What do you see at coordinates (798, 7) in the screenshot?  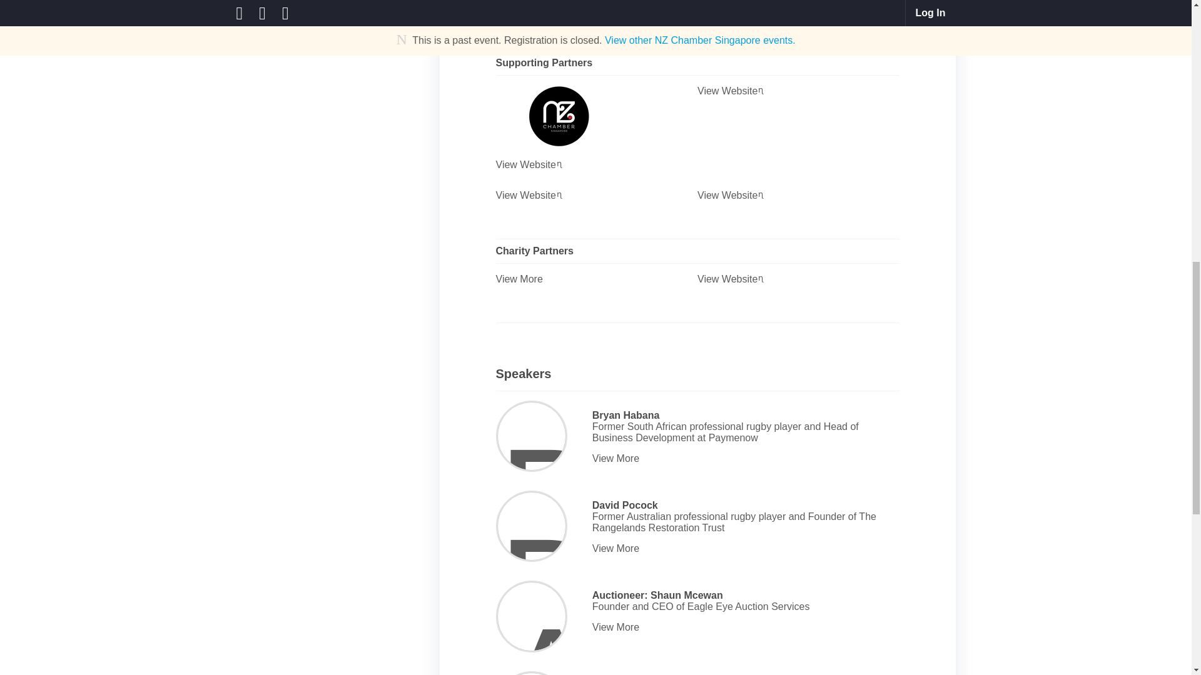 I see `View Website` at bounding box center [798, 7].